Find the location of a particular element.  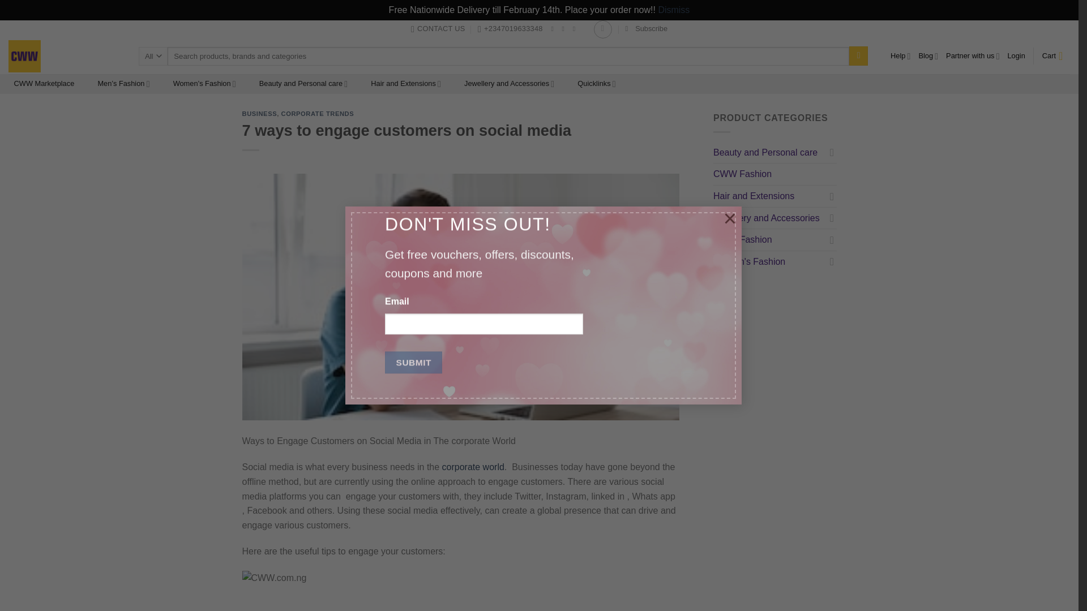

Submit is located at coordinates (413, 363).